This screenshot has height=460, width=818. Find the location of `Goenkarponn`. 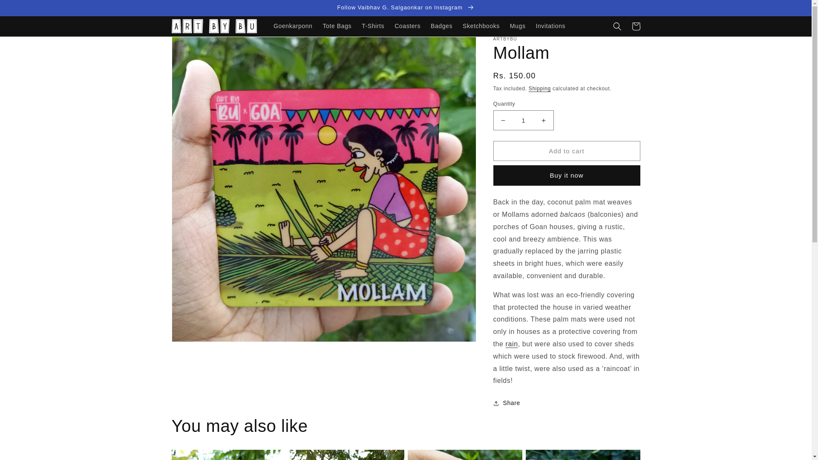

Goenkarponn is located at coordinates (292, 26).